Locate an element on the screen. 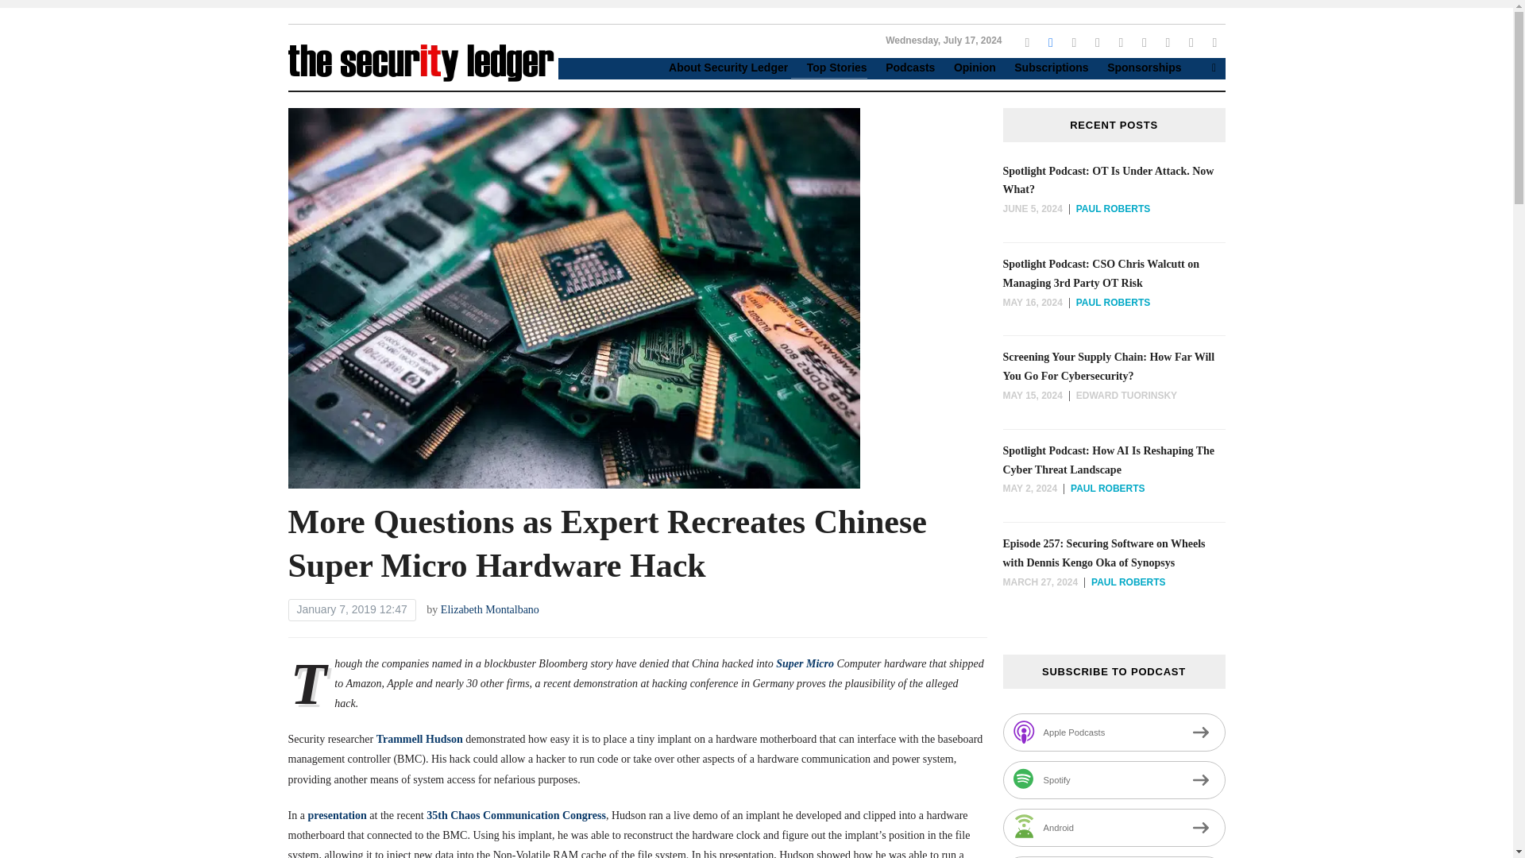  ABOUT SECURITY LEDGER is located at coordinates (154, 32).